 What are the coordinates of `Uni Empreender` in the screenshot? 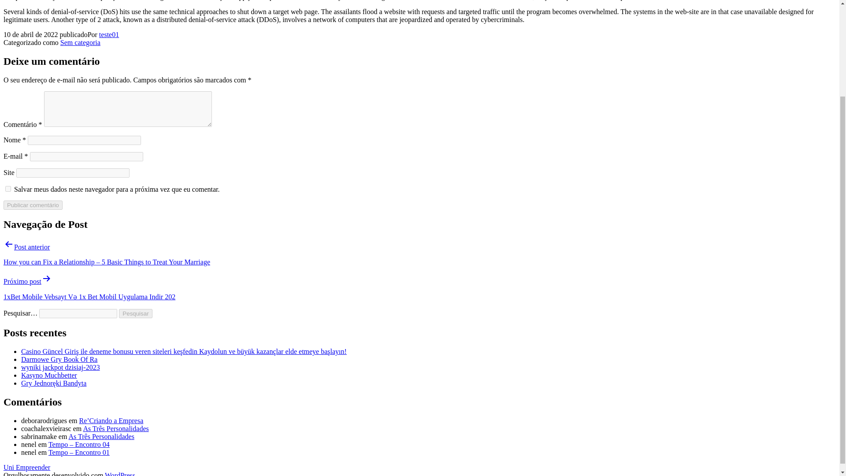 It's located at (26, 467).